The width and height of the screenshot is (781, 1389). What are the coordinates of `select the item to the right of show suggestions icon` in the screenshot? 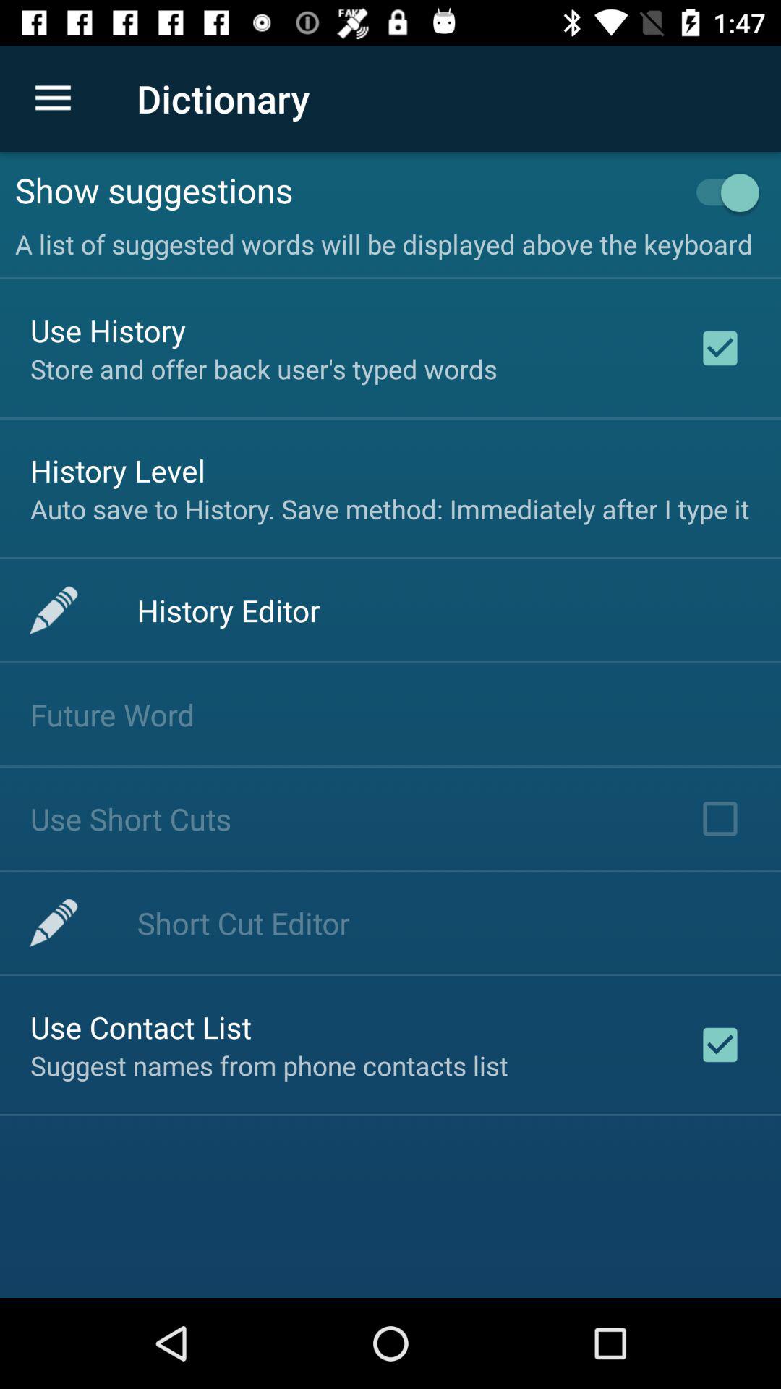 It's located at (720, 192).